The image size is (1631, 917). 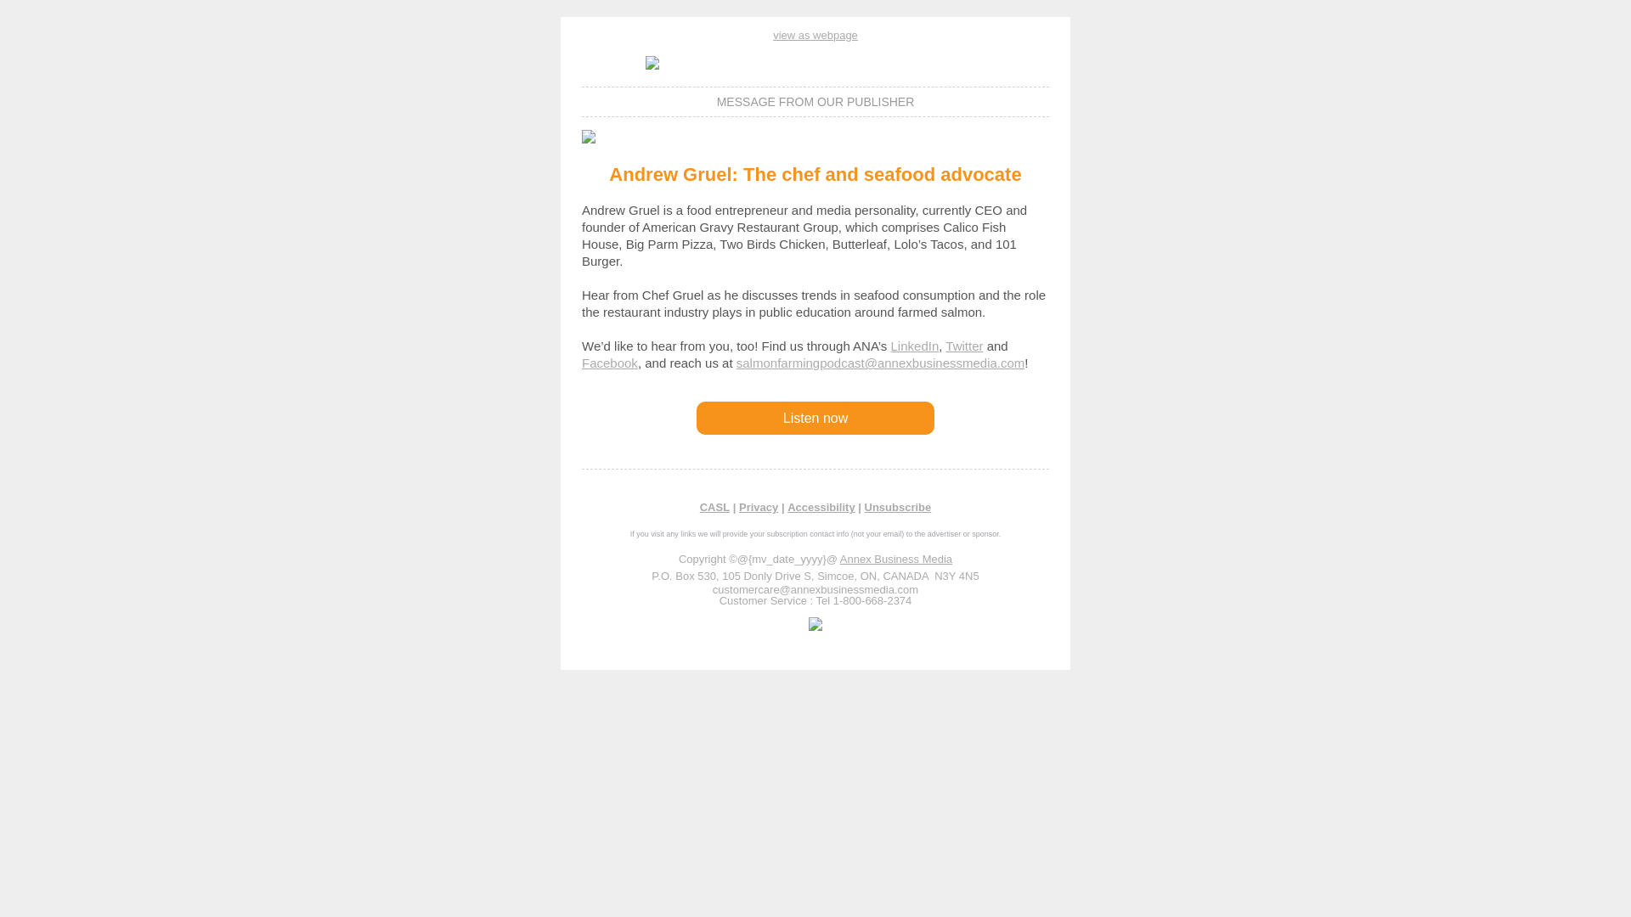 I want to click on Listen now, so click(x=815, y=418).